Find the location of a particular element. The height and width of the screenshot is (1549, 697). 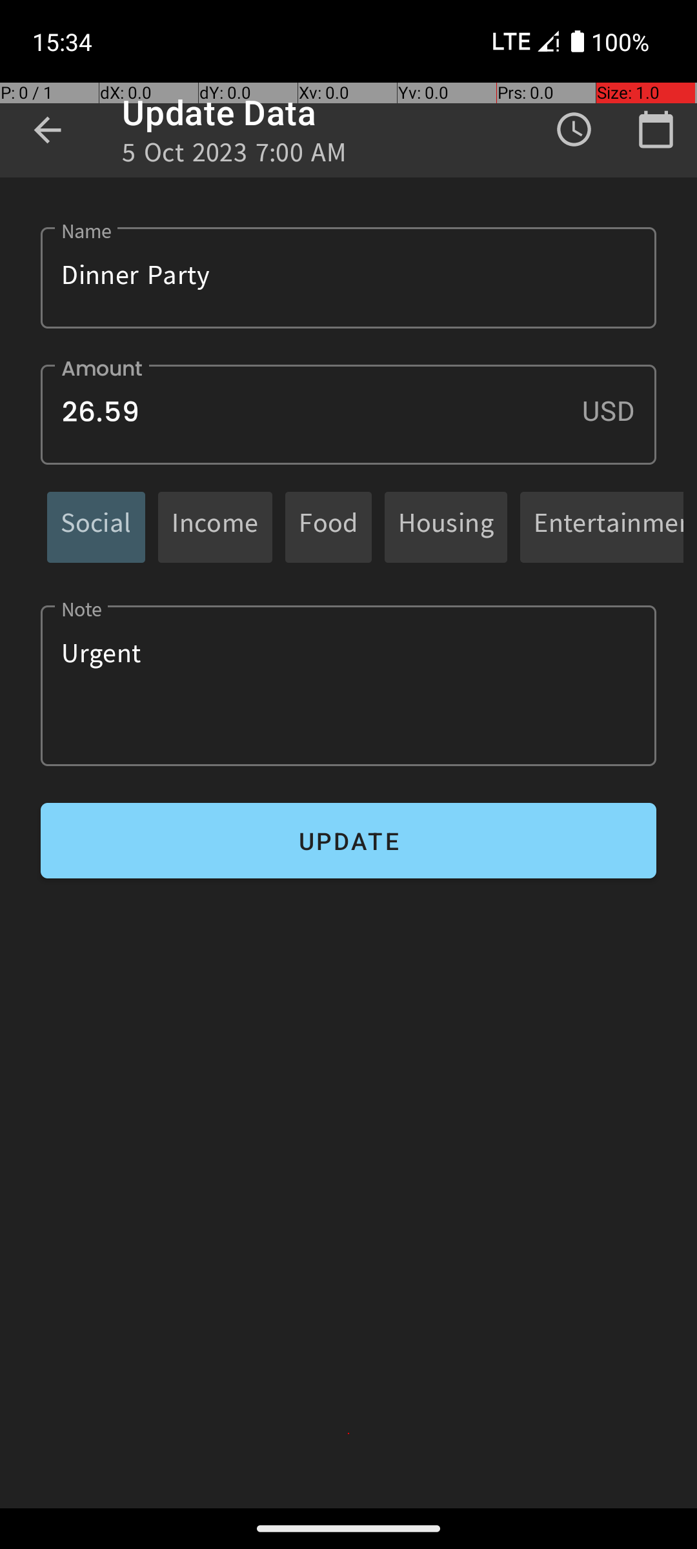

5 Oct 2023 7:00 AM is located at coordinates (235, 156).